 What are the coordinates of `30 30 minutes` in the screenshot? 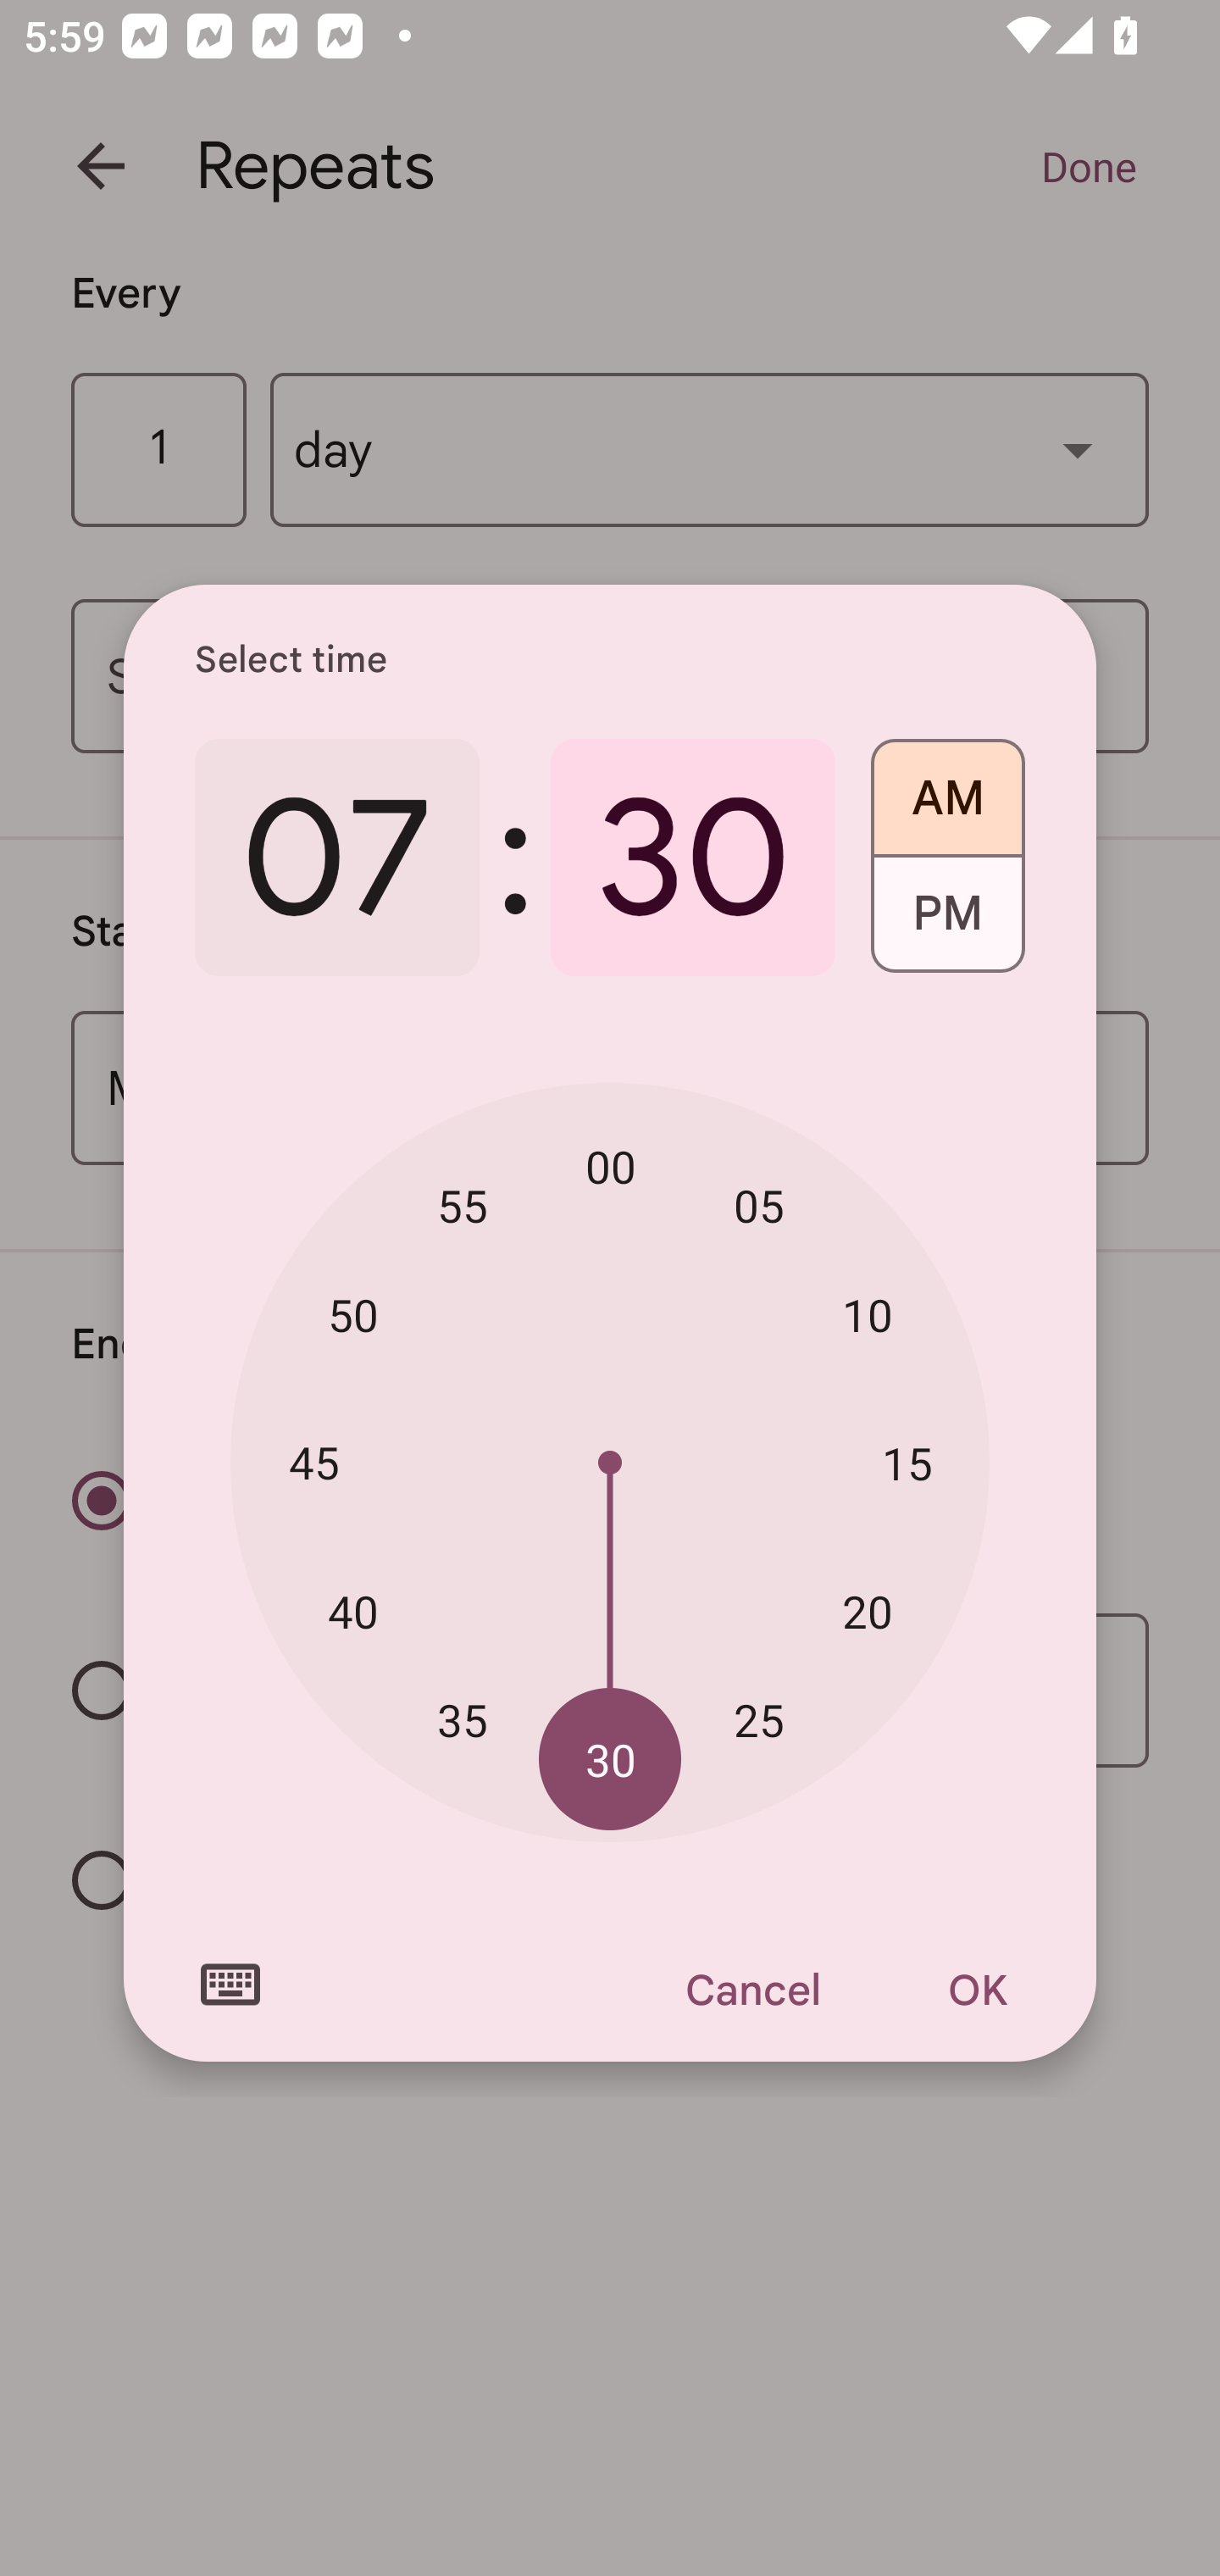 It's located at (693, 858).